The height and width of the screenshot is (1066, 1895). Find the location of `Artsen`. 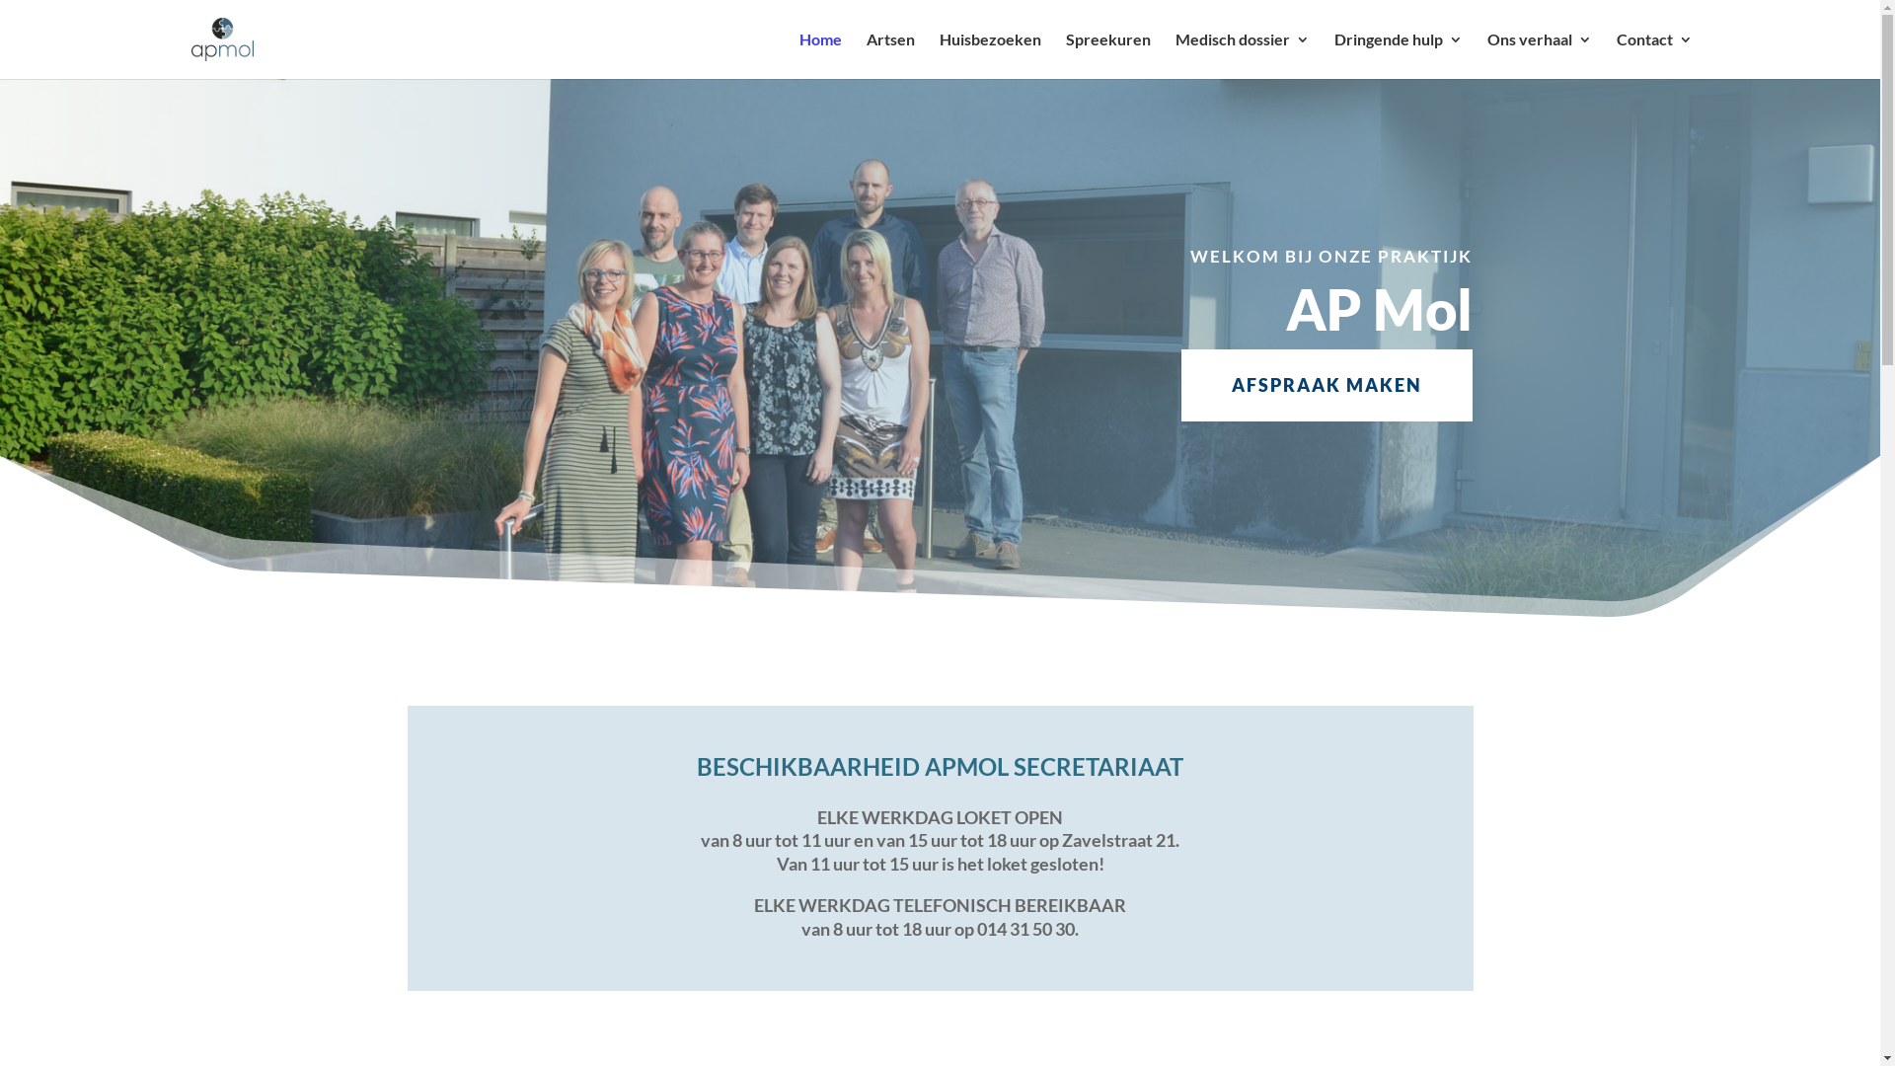

Artsen is located at coordinates (890, 55).